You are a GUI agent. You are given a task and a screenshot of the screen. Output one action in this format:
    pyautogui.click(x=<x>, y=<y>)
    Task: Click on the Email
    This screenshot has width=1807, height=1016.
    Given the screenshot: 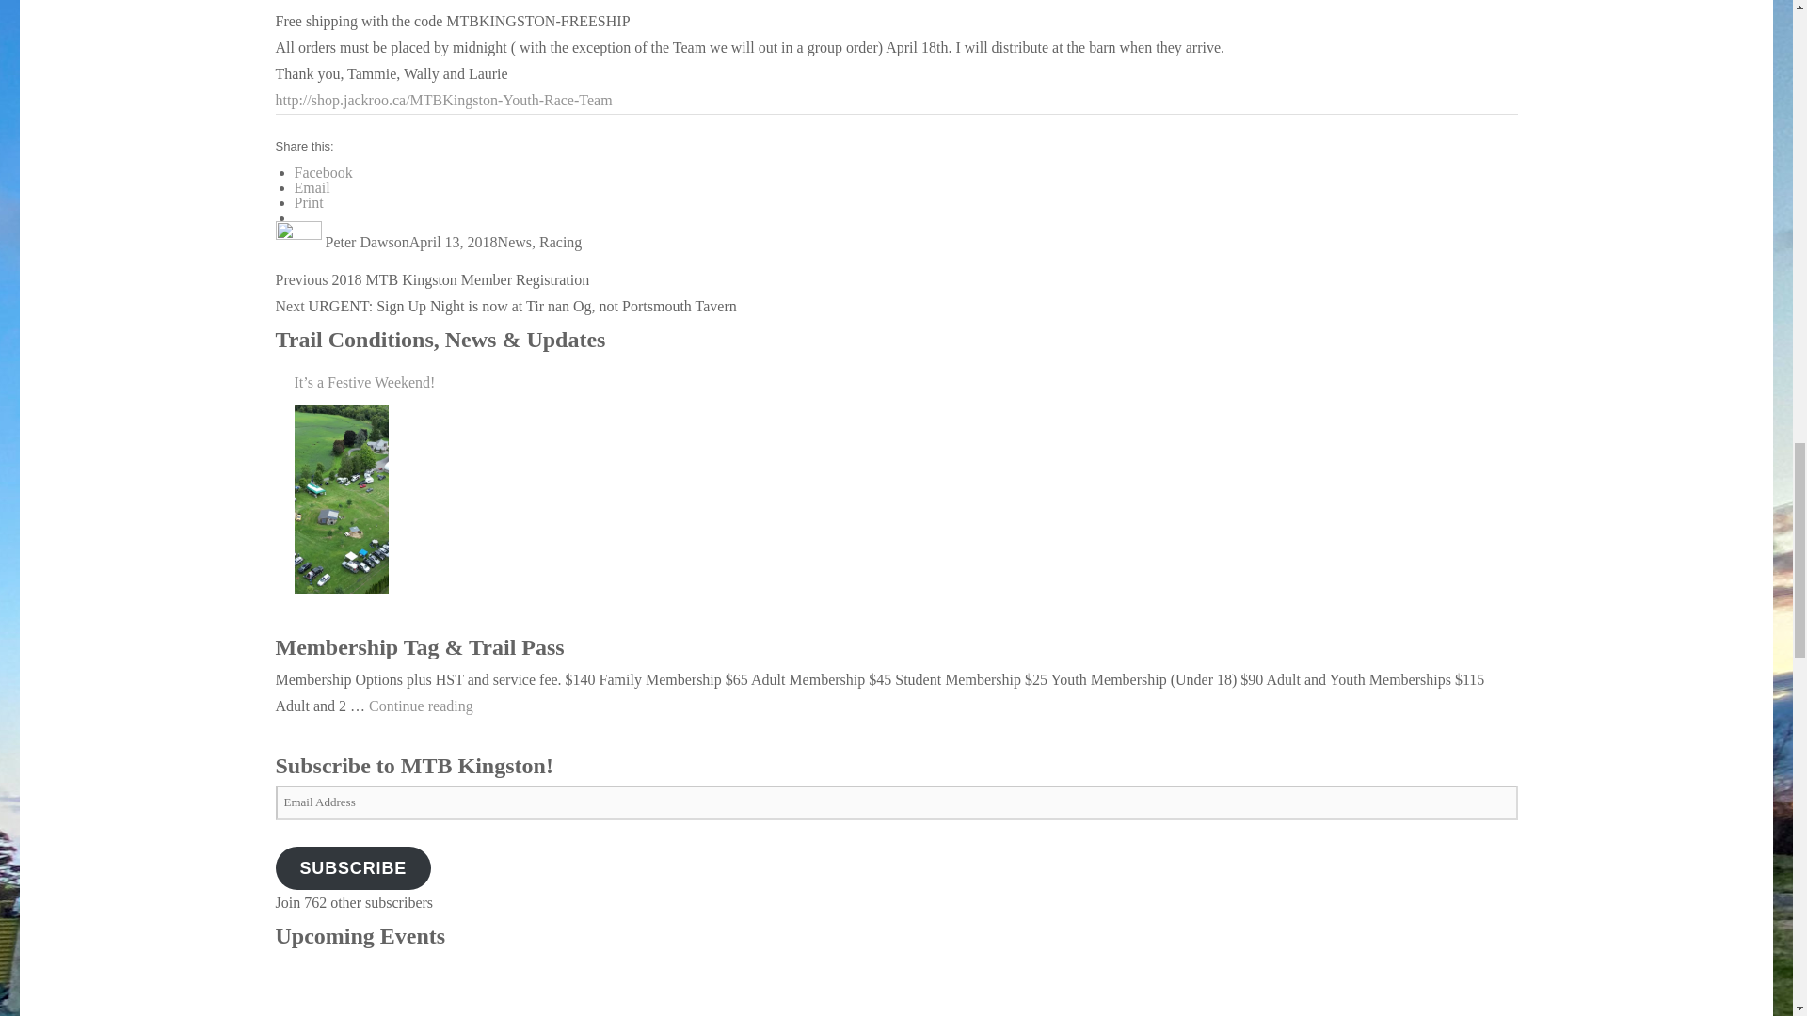 What is the action you would take?
    pyautogui.click(x=311, y=188)
    